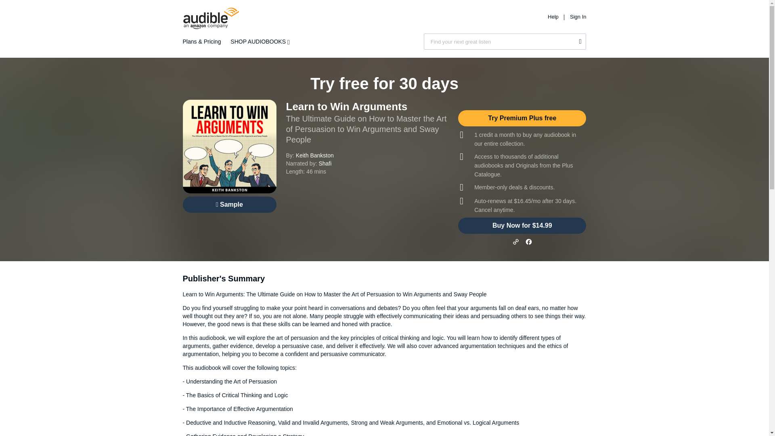 This screenshot has width=775, height=436. Describe the element at coordinates (516, 241) in the screenshot. I see `Copy Link` at that location.